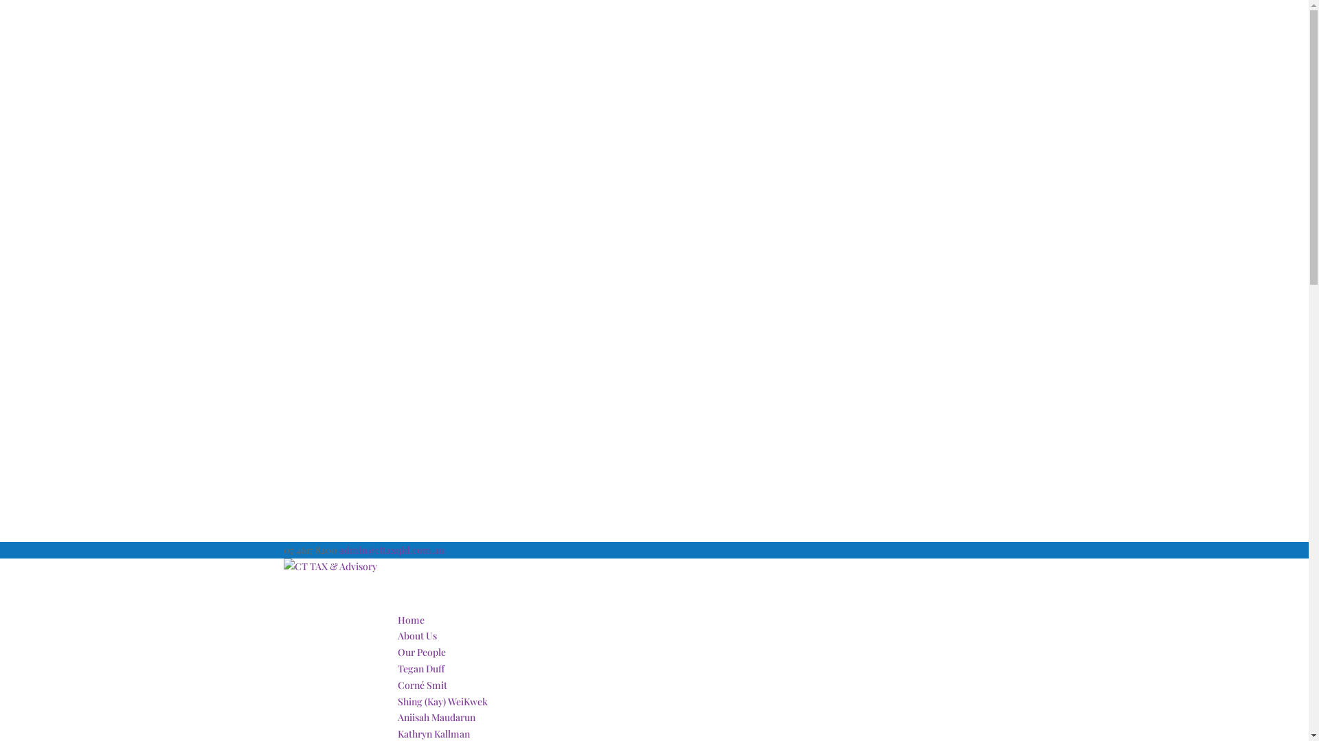 The width and height of the screenshot is (1319, 741). I want to click on Shing (Kay) WeiKwek, so click(442, 701).